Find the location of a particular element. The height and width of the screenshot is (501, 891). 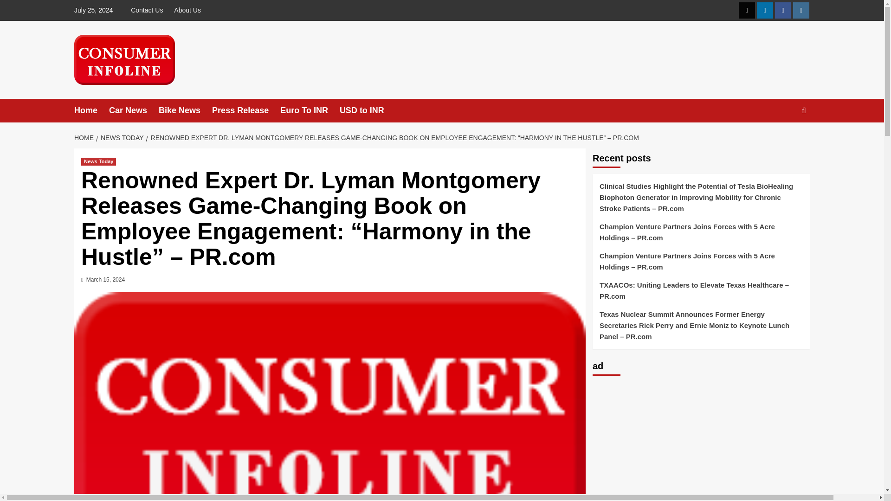

Press Release is located at coordinates (246, 110).